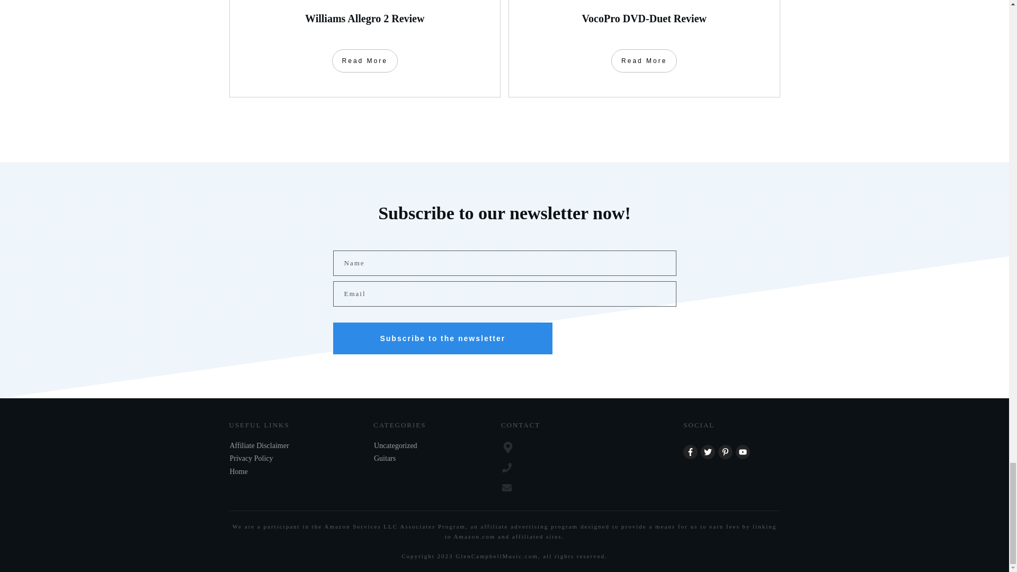  What do you see at coordinates (395, 446) in the screenshot?
I see `Uncategorized` at bounding box center [395, 446].